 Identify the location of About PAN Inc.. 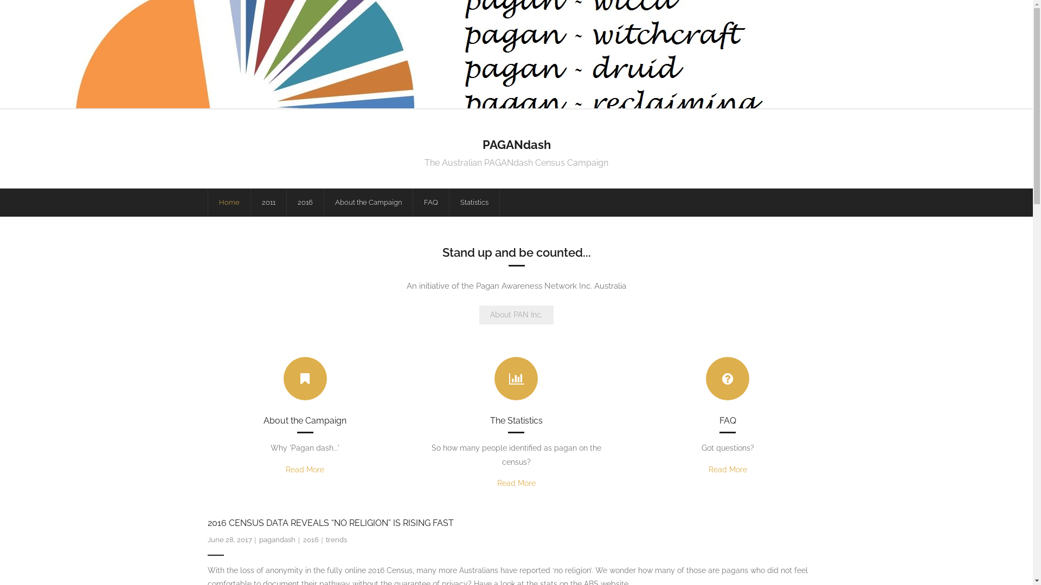
(516, 315).